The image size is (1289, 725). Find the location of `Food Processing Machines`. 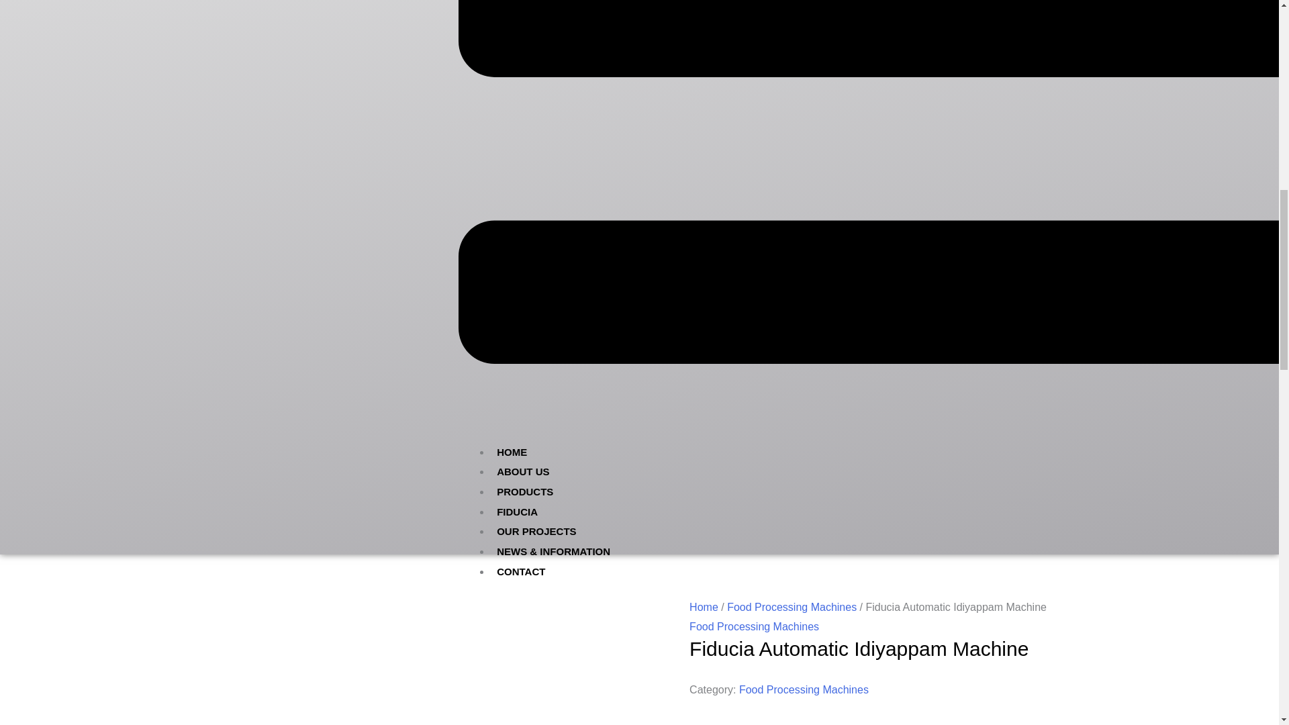

Food Processing Machines is located at coordinates (754, 626).